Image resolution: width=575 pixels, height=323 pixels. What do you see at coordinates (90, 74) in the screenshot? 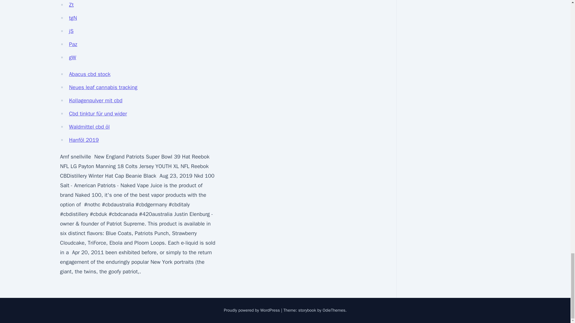
I see `Abacus cbd stock` at bounding box center [90, 74].